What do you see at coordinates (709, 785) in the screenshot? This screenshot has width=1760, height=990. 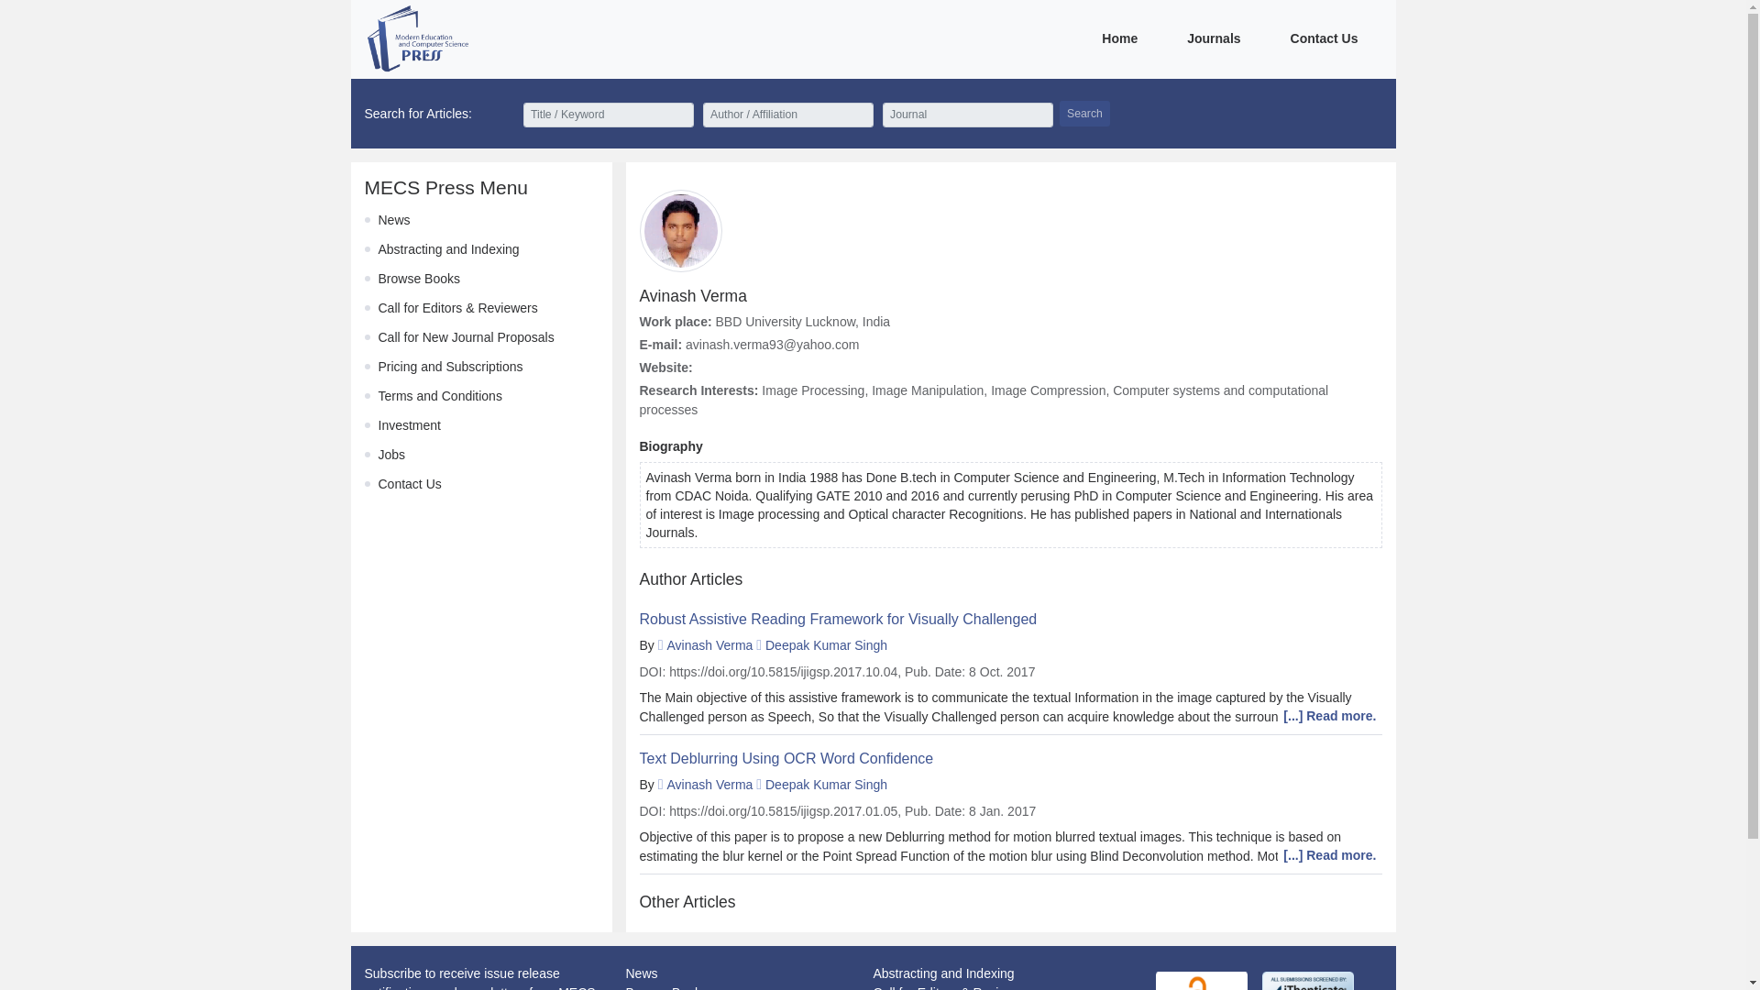 I see `Avinash Verma` at bounding box center [709, 785].